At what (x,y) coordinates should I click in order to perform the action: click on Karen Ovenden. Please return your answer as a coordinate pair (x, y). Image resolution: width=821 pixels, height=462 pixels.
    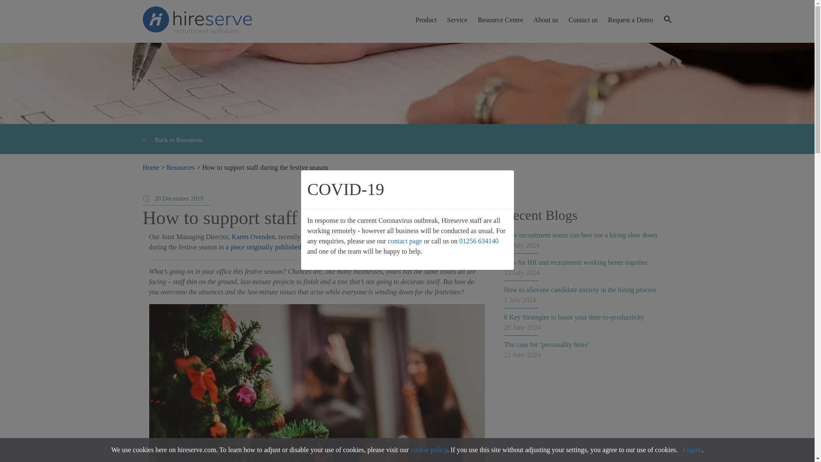
    Looking at the image, I should click on (253, 237).